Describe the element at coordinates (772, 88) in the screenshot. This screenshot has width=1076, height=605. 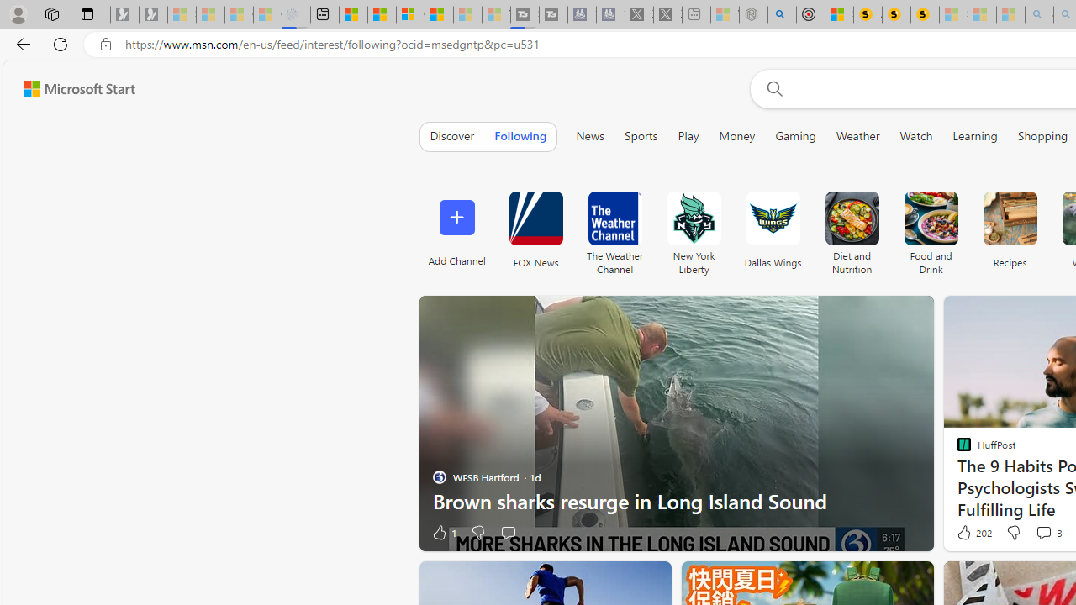
I see `Web search` at that location.